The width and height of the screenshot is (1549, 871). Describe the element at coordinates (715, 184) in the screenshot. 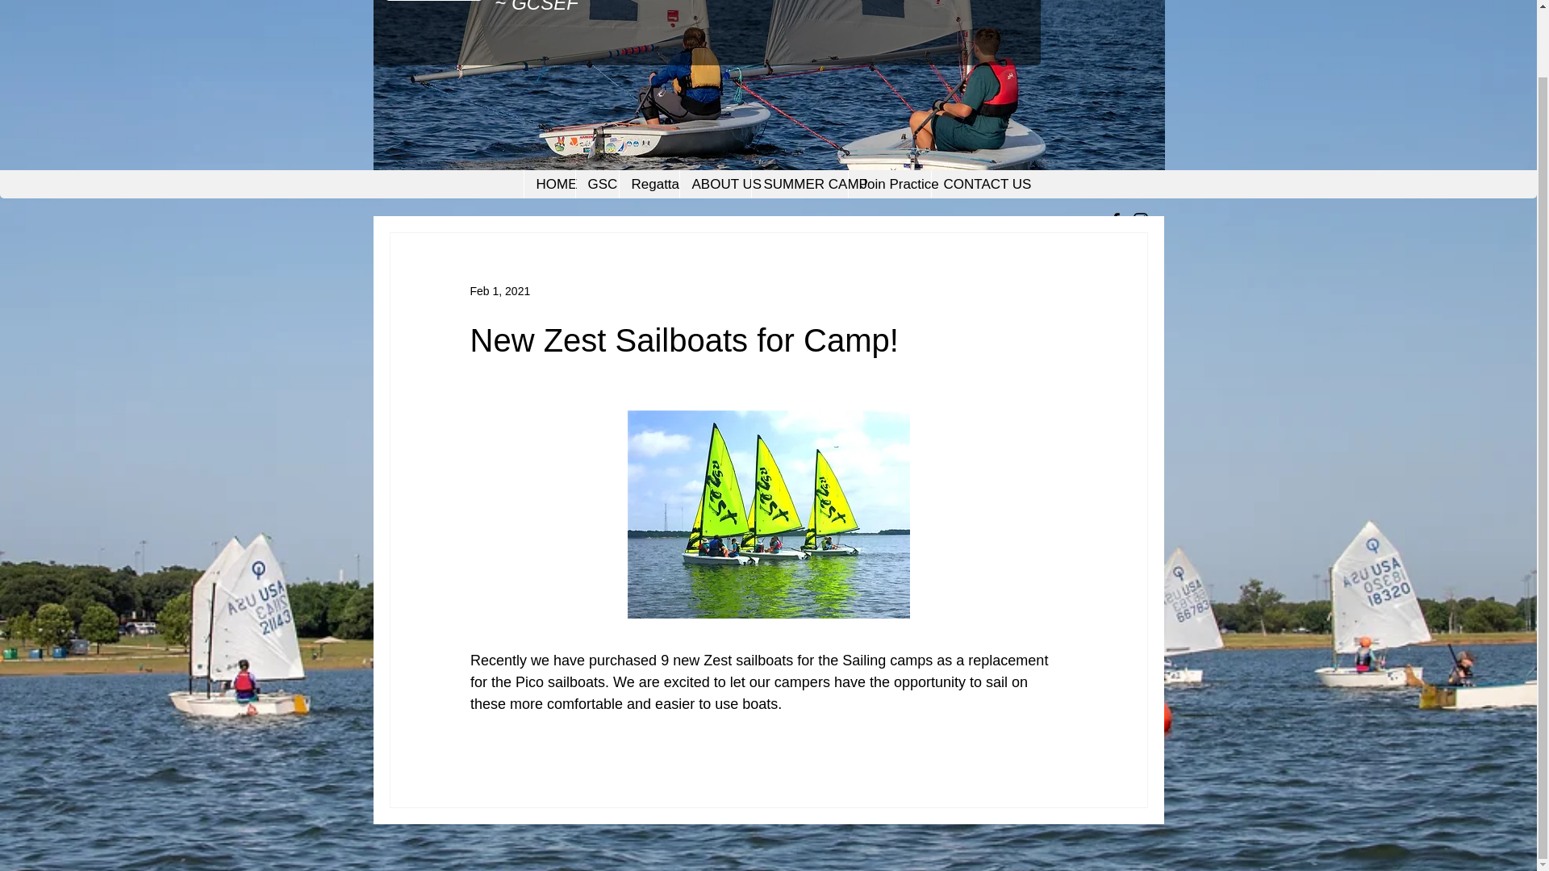

I see `ABOUT US` at that location.